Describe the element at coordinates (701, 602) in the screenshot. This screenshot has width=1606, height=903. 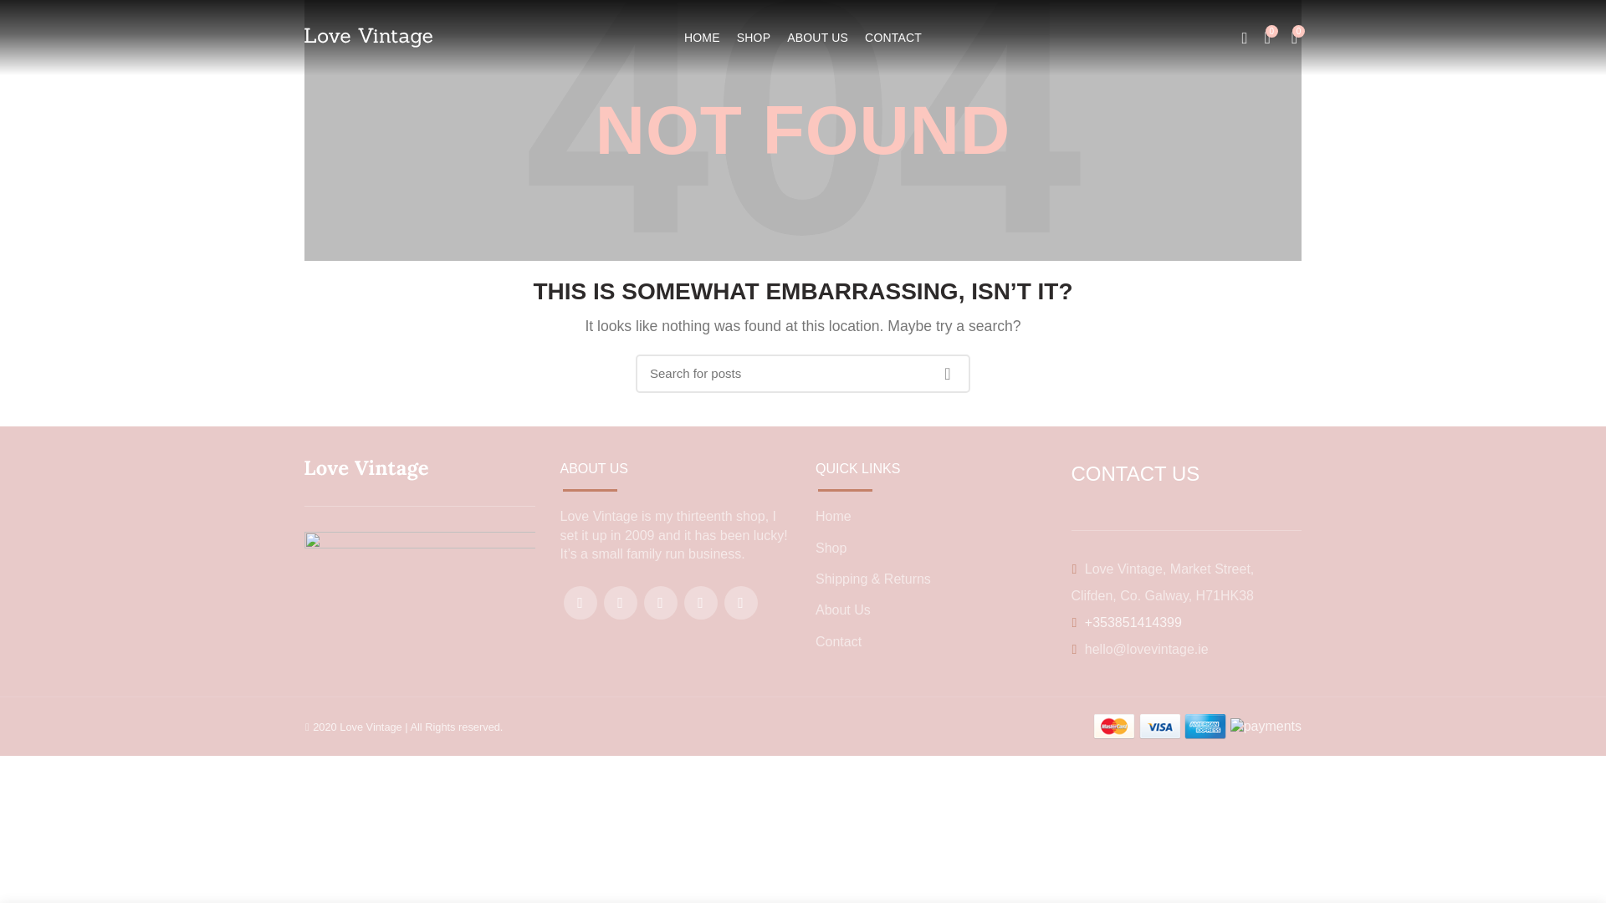
I see `YouTube` at that location.